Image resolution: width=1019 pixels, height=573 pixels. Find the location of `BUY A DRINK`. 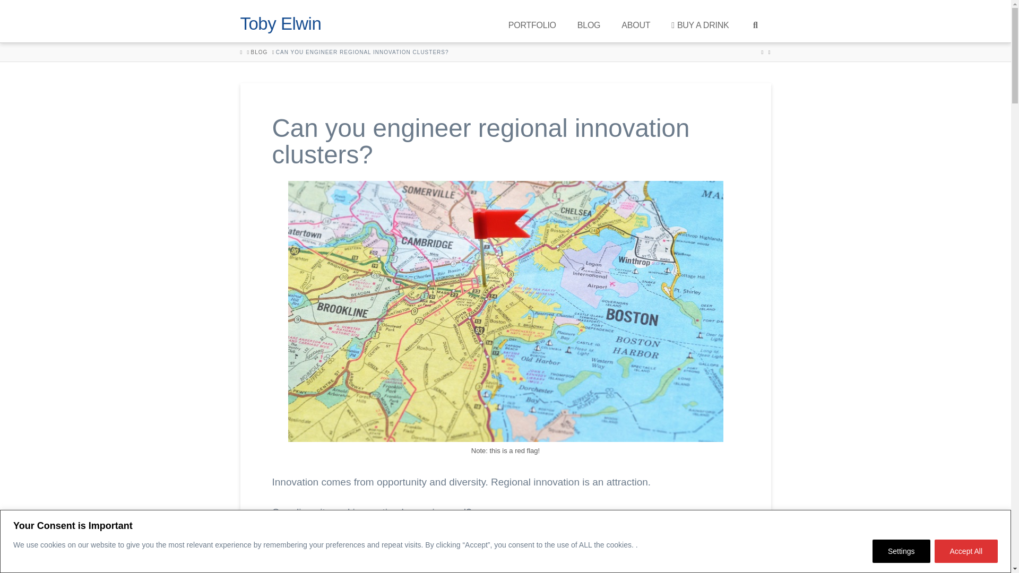

BUY A DRINK is located at coordinates (700, 21).